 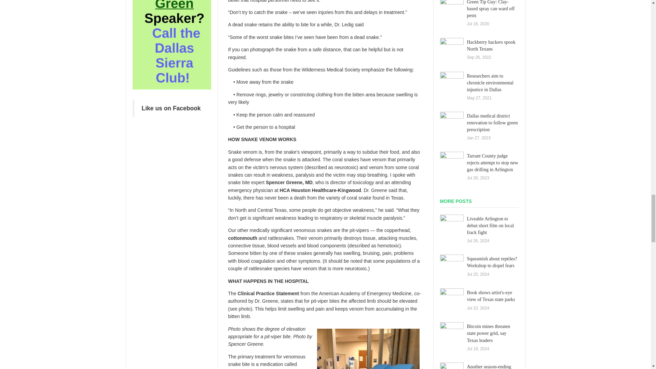 I want to click on Spencer Greene, MD, so click(x=289, y=182).